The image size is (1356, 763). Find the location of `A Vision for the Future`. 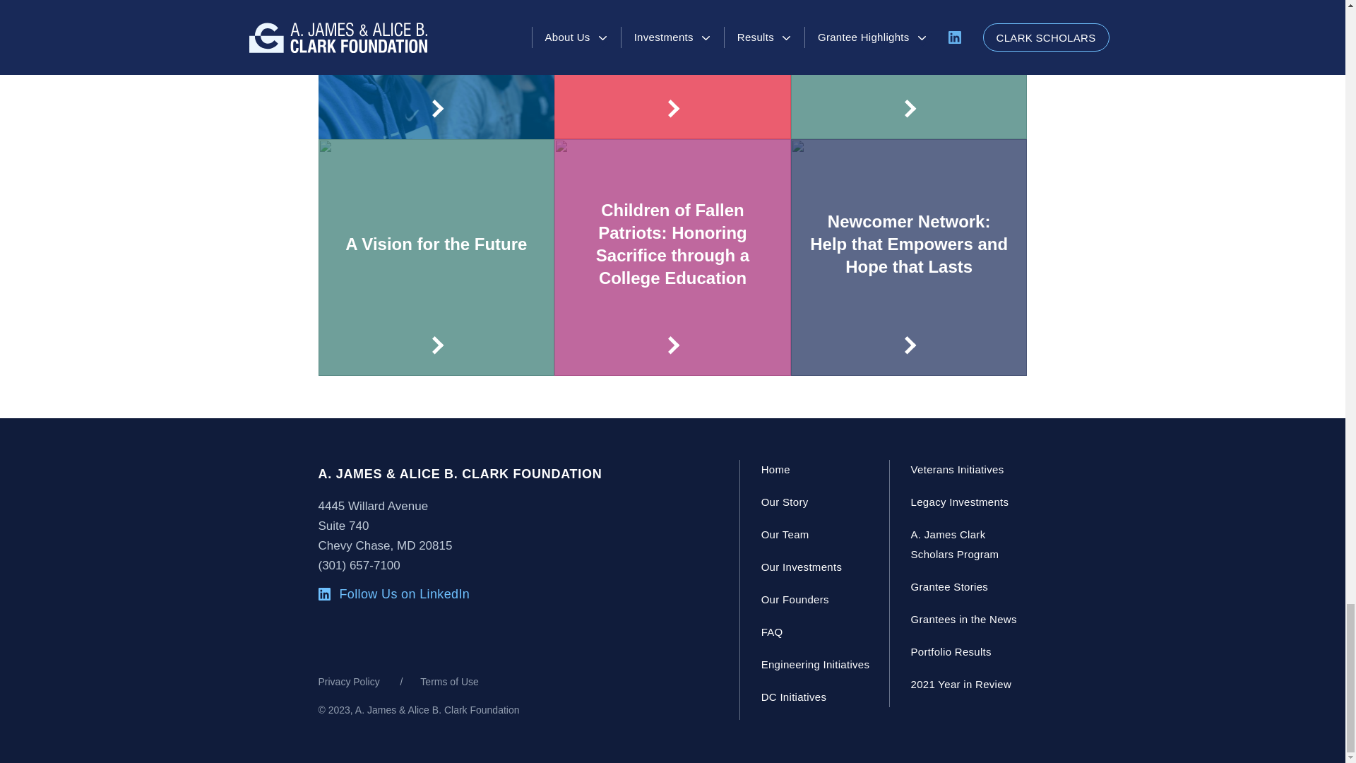

A Vision for the Future is located at coordinates (436, 257).